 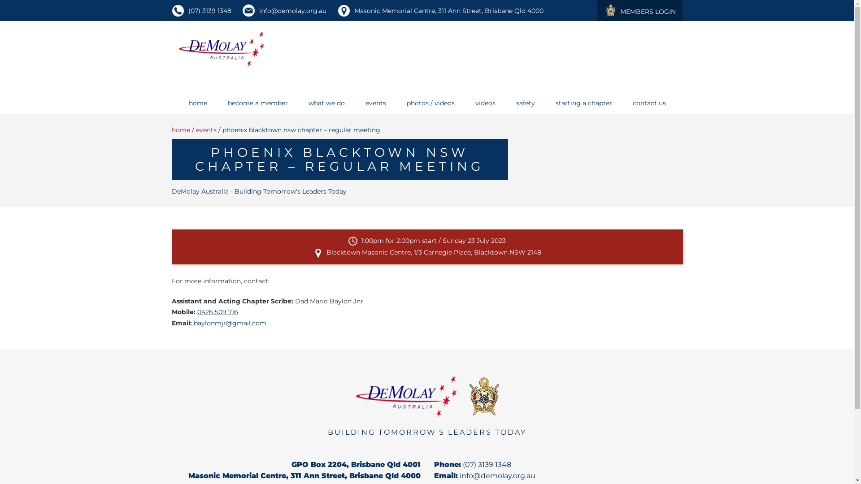 What do you see at coordinates (430, 103) in the screenshot?
I see `photos / videos` at bounding box center [430, 103].